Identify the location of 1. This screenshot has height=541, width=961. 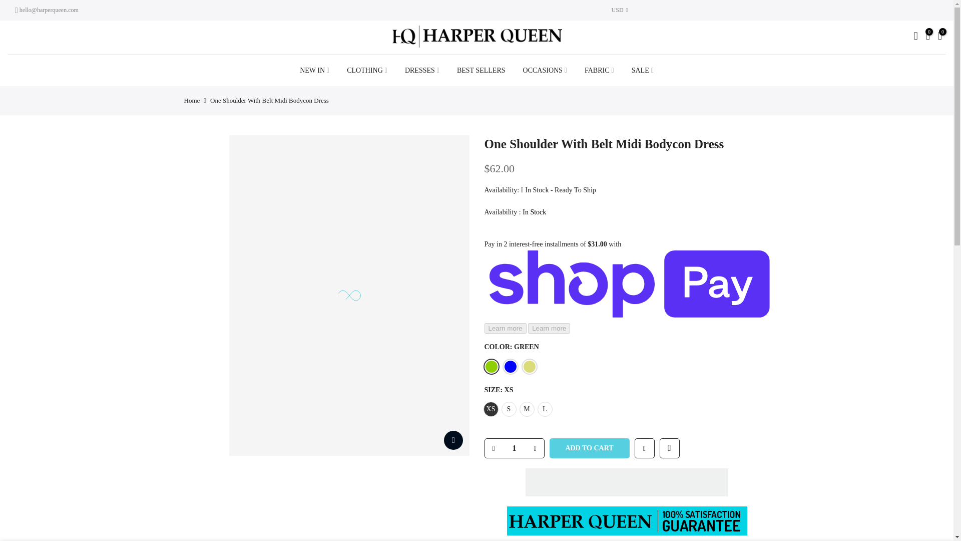
(514, 448).